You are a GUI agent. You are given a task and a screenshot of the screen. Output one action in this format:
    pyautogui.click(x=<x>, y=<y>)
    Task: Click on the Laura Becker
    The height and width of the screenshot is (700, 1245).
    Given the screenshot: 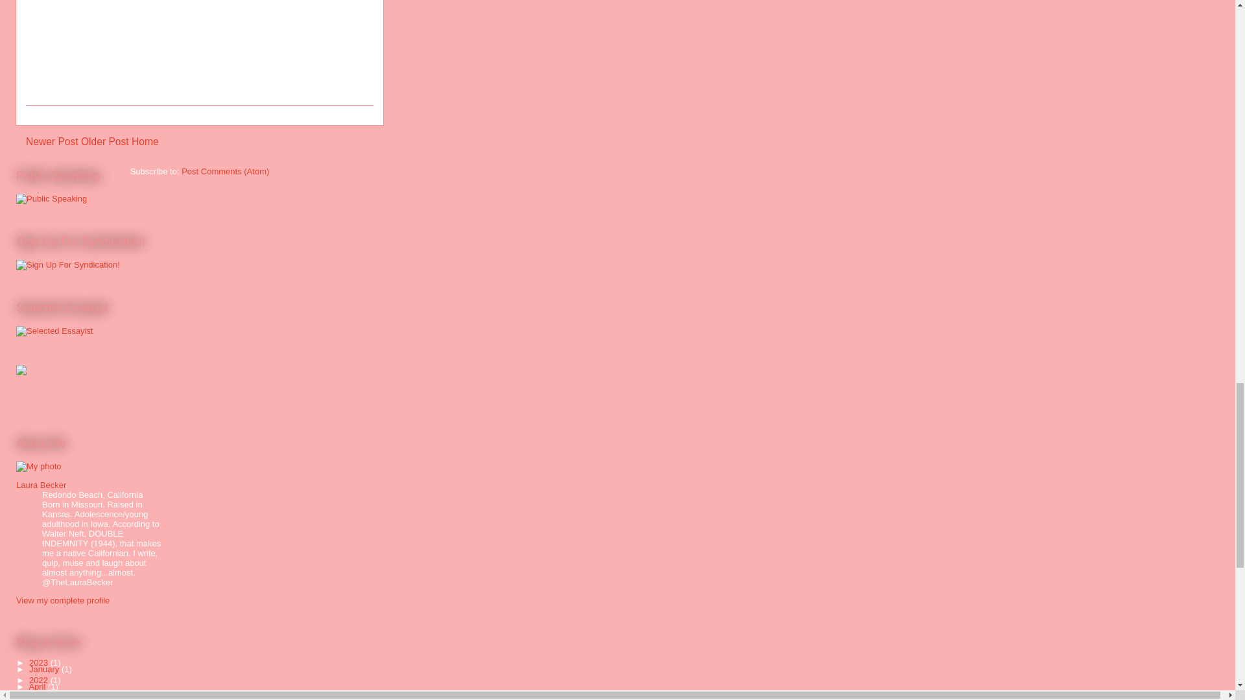 What is the action you would take?
    pyautogui.click(x=40, y=485)
    